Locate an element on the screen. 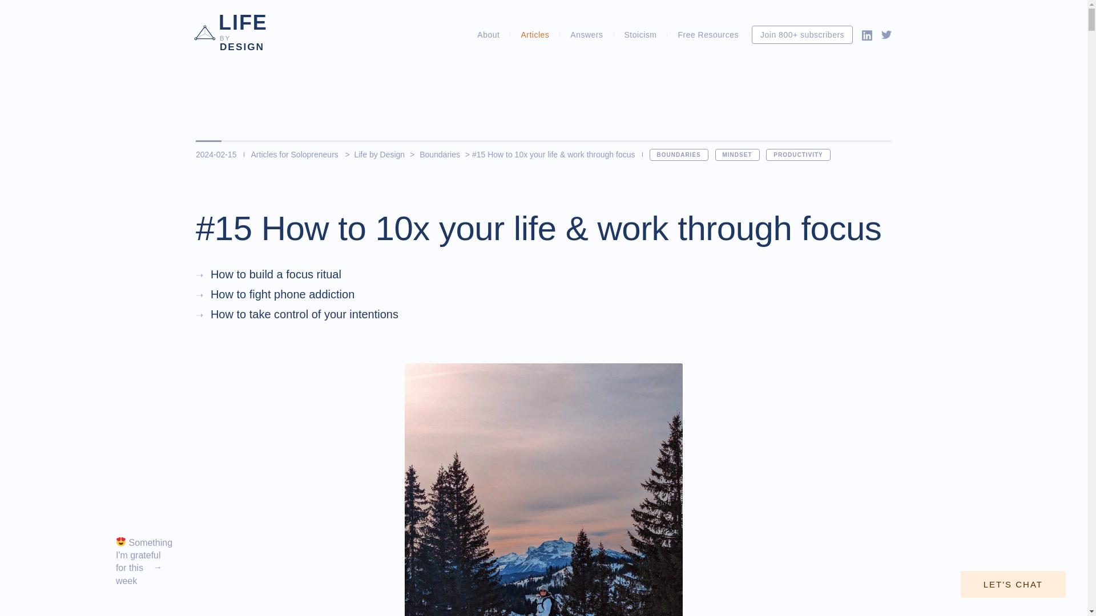 The width and height of the screenshot is (1096, 616). PRODUCTIVITY is located at coordinates (798, 155).